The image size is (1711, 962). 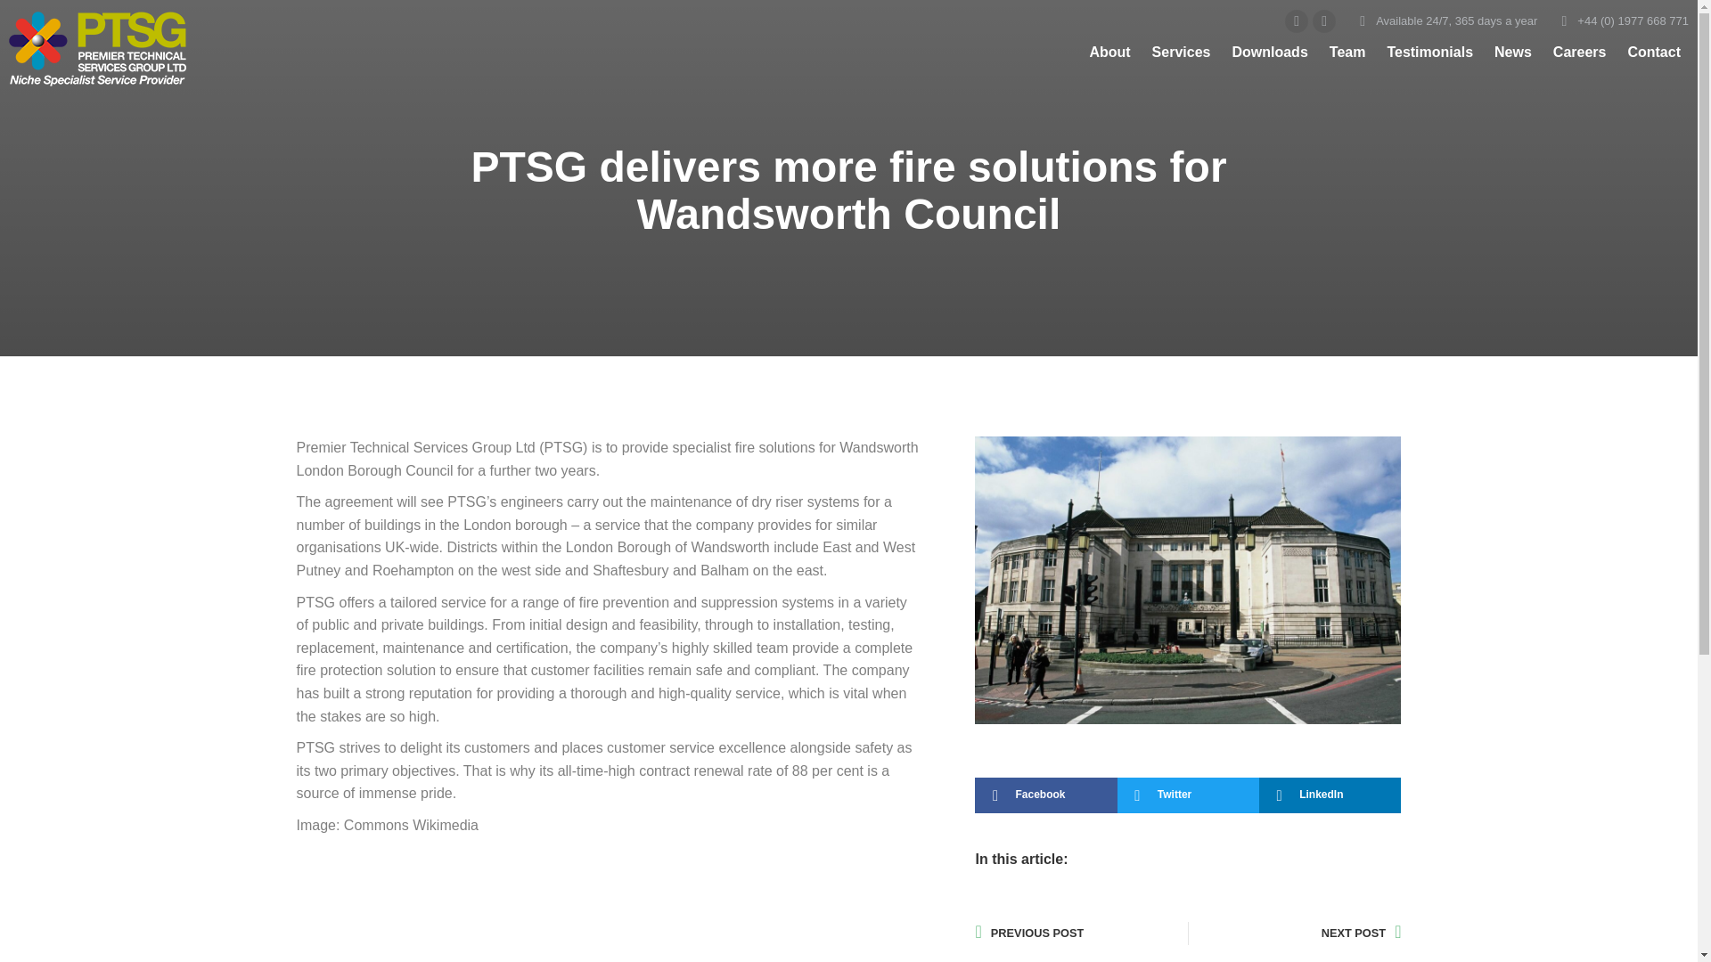 I want to click on Testimonials, so click(x=1429, y=53).